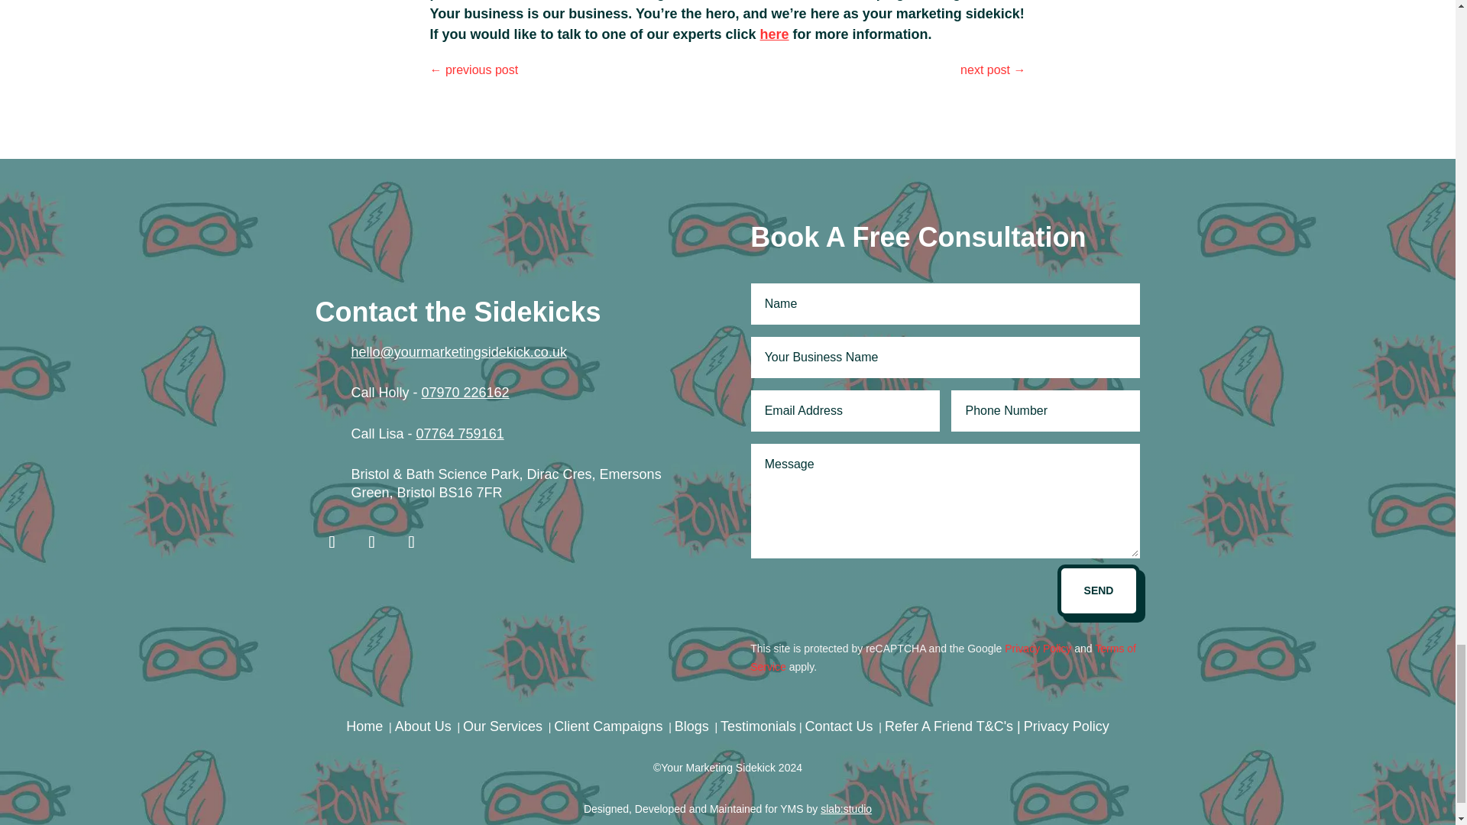 The image size is (1467, 825). What do you see at coordinates (774, 34) in the screenshot?
I see `here` at bounding box center [774, 34].